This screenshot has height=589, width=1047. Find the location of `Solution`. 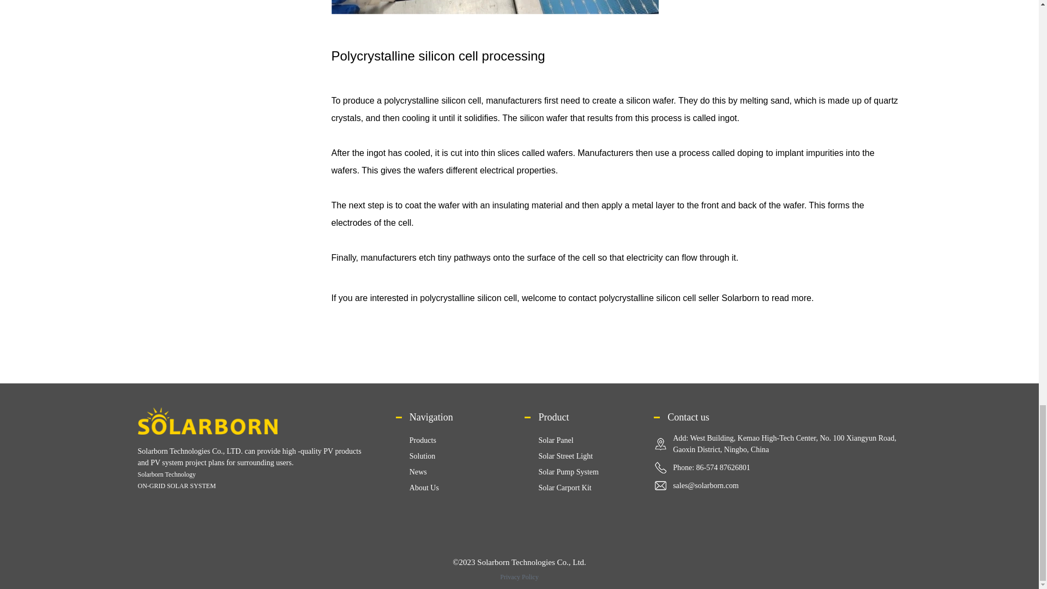

Solution is located at coordinates (422, 456).